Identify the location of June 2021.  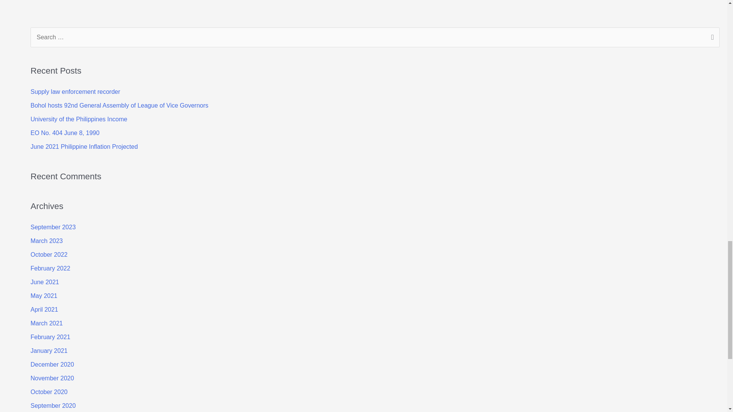
(45, 282).